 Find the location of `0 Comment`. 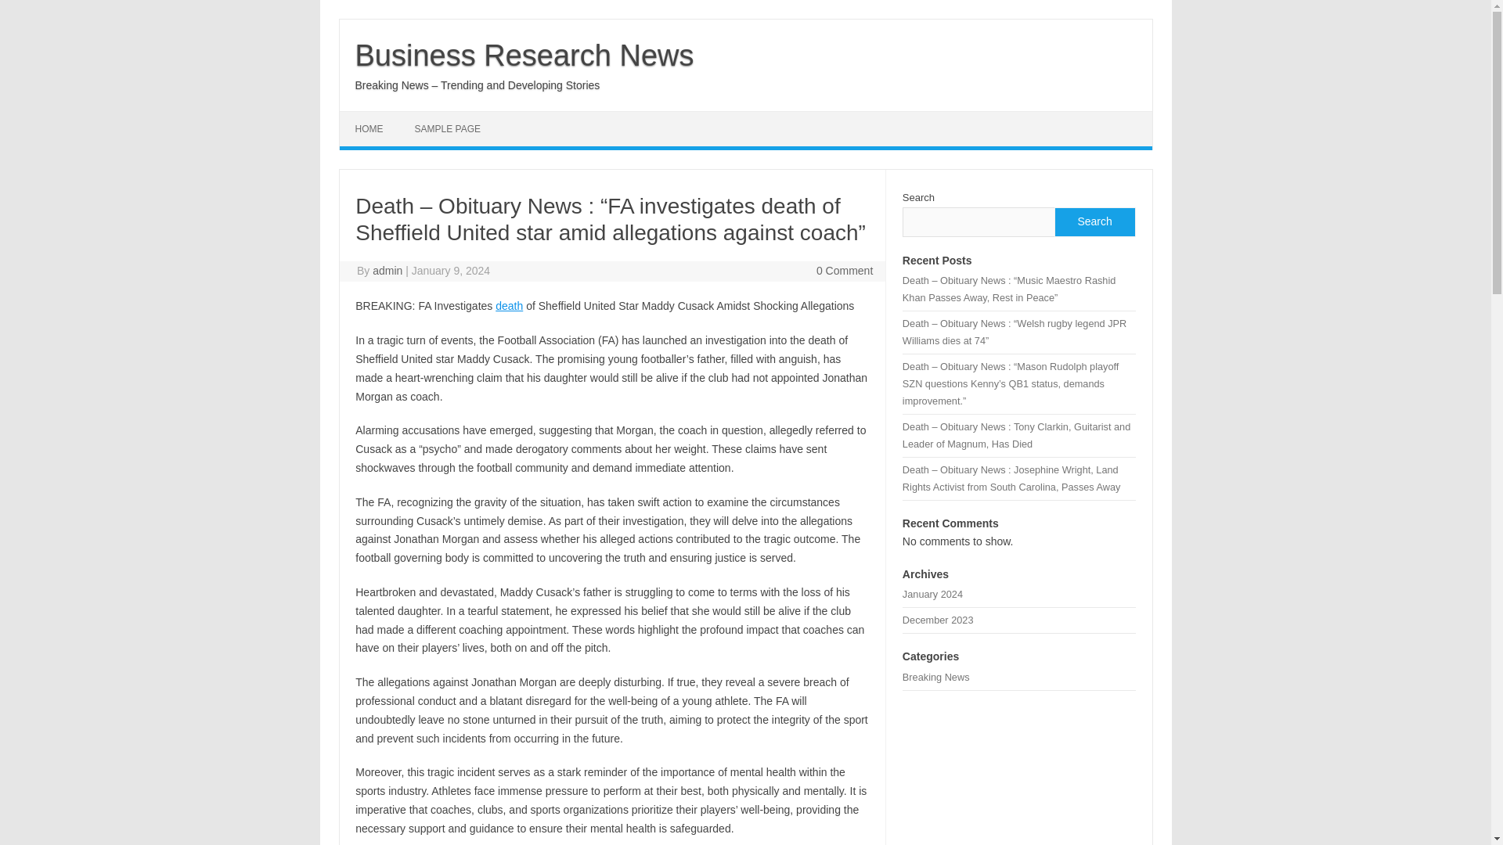

0 Comment is located at coordinates (844, 271).